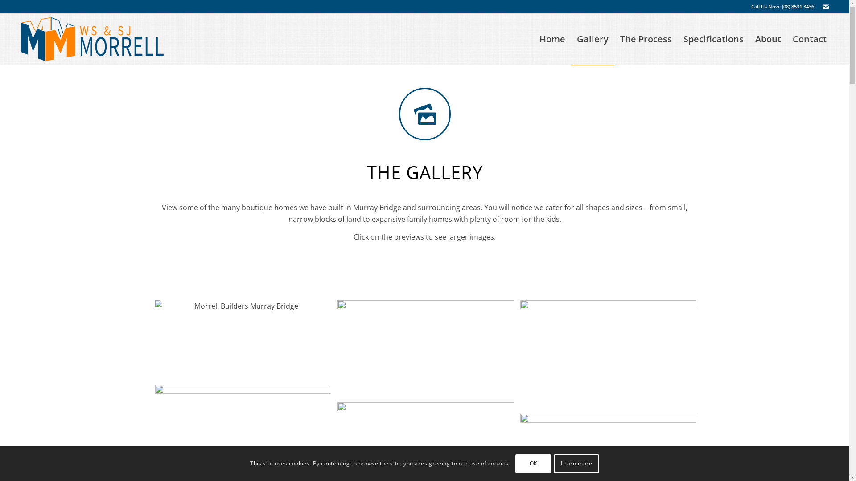 This screenshot has height=481, width=856. What do you see at coordinates (608, 354) in the screenshot?
I see `Murray Bridge` at bounding box center [608, 354].